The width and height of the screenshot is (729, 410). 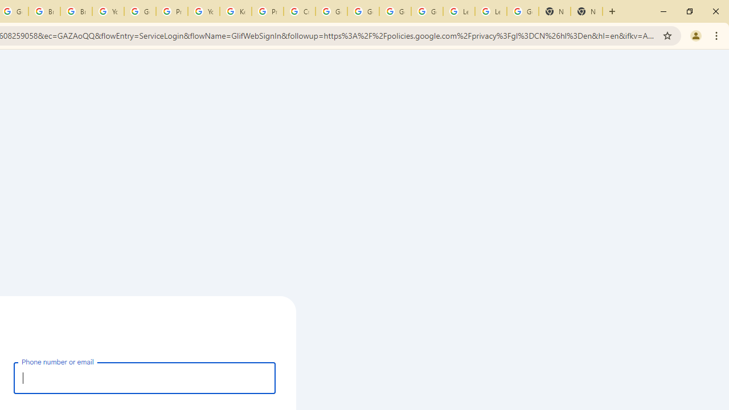 What do you see at coordinates (395, 11) in the screenshot?
I see `Google Account Help` at bounding box center [395, 11].